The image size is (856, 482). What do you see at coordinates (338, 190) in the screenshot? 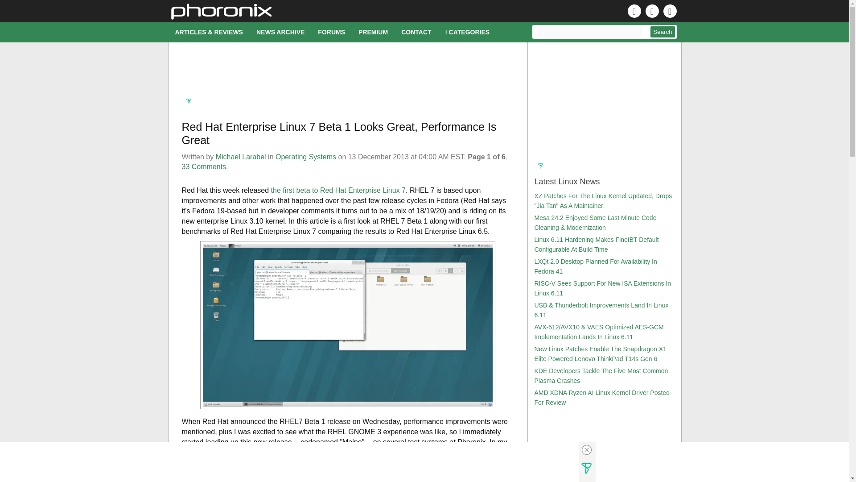
I see `the first beta to Red Hat Enterprise Linux 7` at bounding box center [338, 190].